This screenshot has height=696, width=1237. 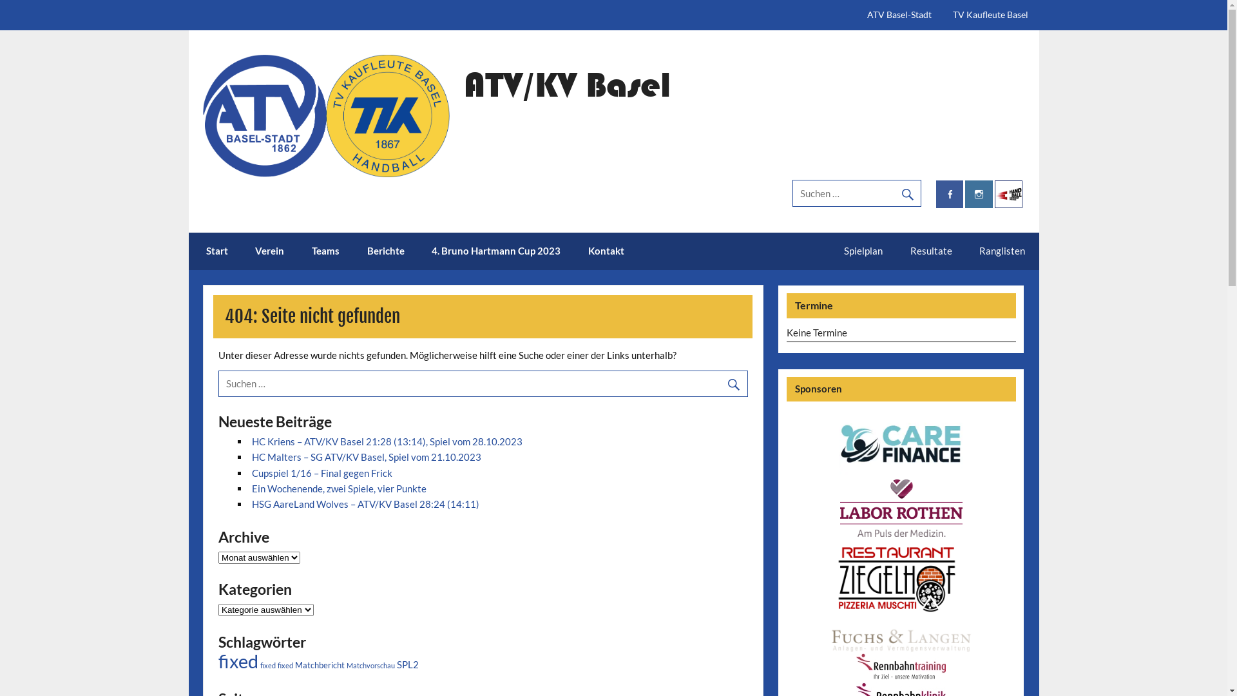 I want to click on Start, so click(x=218, y=251).